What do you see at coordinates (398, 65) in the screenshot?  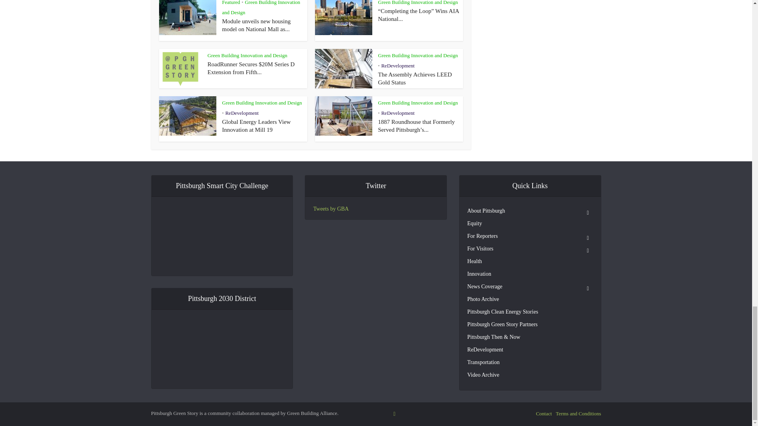 I see `ReDevelopment` at bounding box center [398, 65].